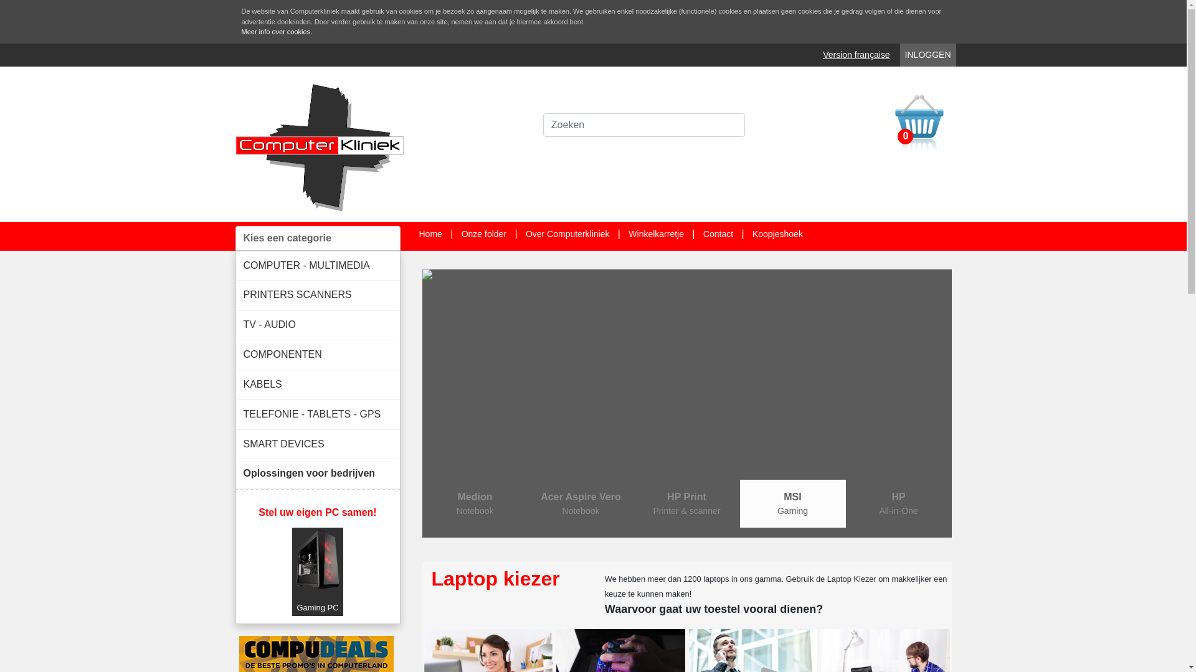  Describe the element at coordinates (318, 571) in the screenshot. I see `Gaming PC` at that location.